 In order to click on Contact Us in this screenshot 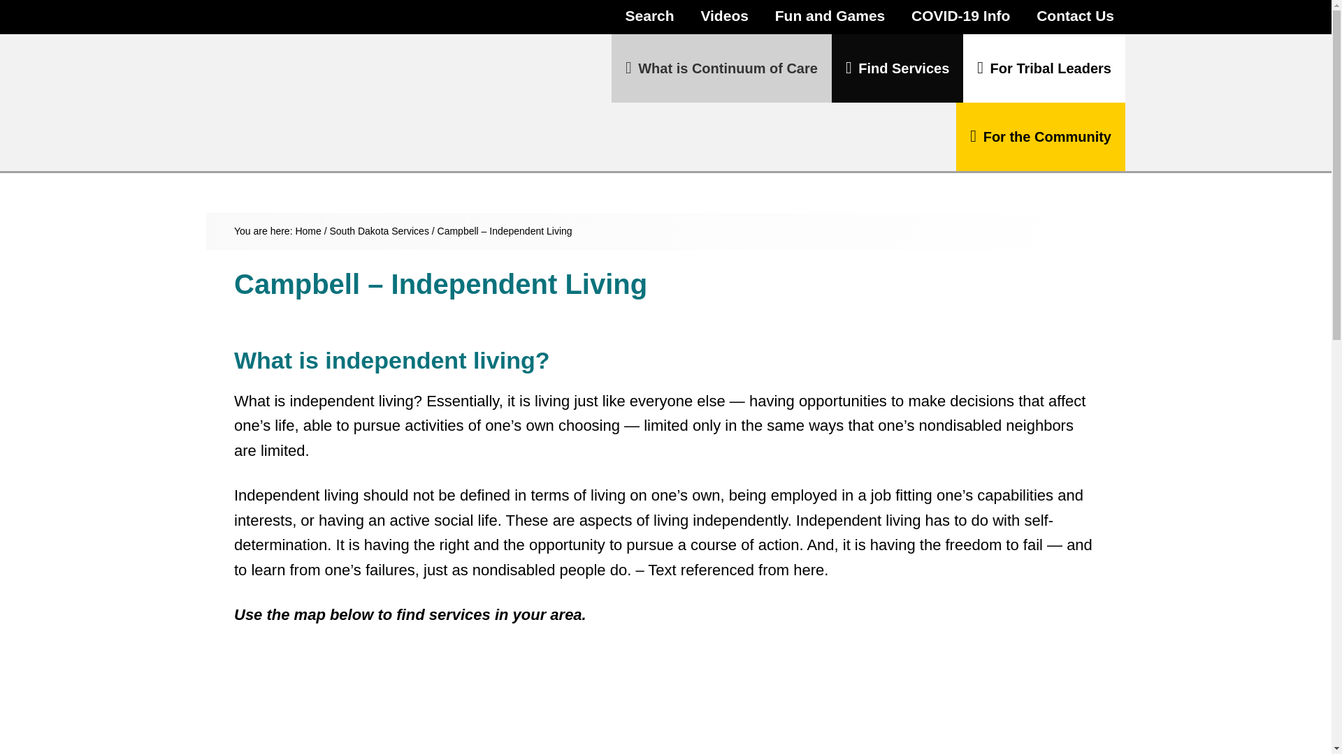, I will do `click(1075, 17)`.